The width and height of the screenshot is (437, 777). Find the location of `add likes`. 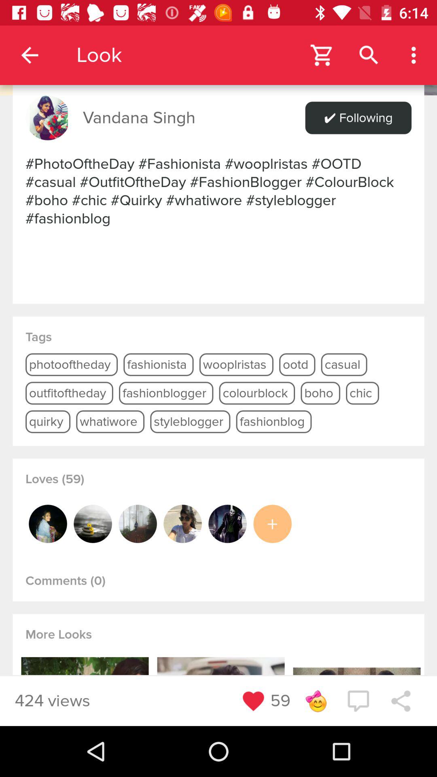

add likes is located at coordinates (272, 524).